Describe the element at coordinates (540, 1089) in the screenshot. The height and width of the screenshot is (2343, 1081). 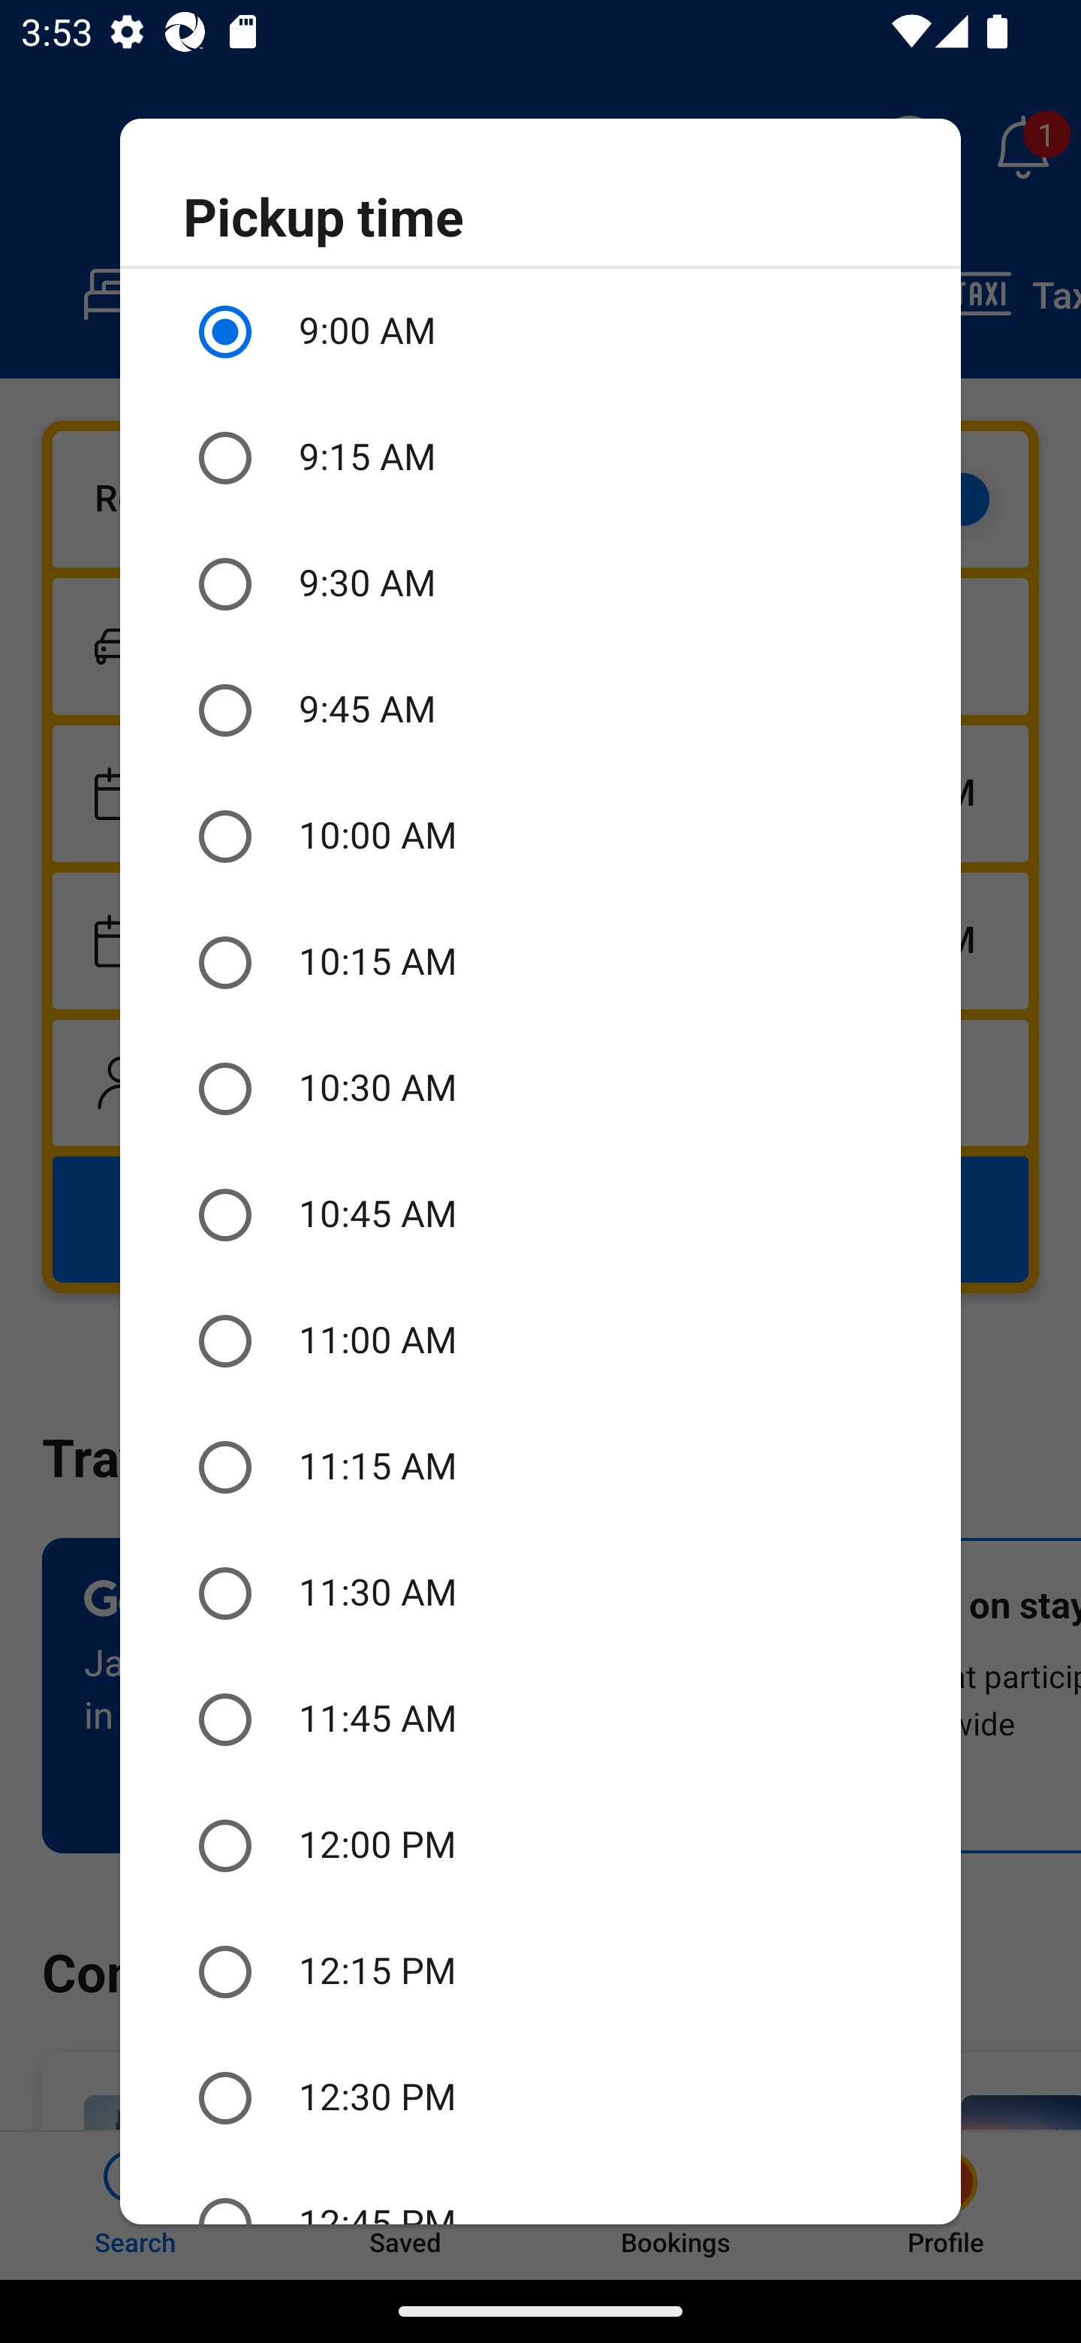
I see `10:30 AM` at that location.